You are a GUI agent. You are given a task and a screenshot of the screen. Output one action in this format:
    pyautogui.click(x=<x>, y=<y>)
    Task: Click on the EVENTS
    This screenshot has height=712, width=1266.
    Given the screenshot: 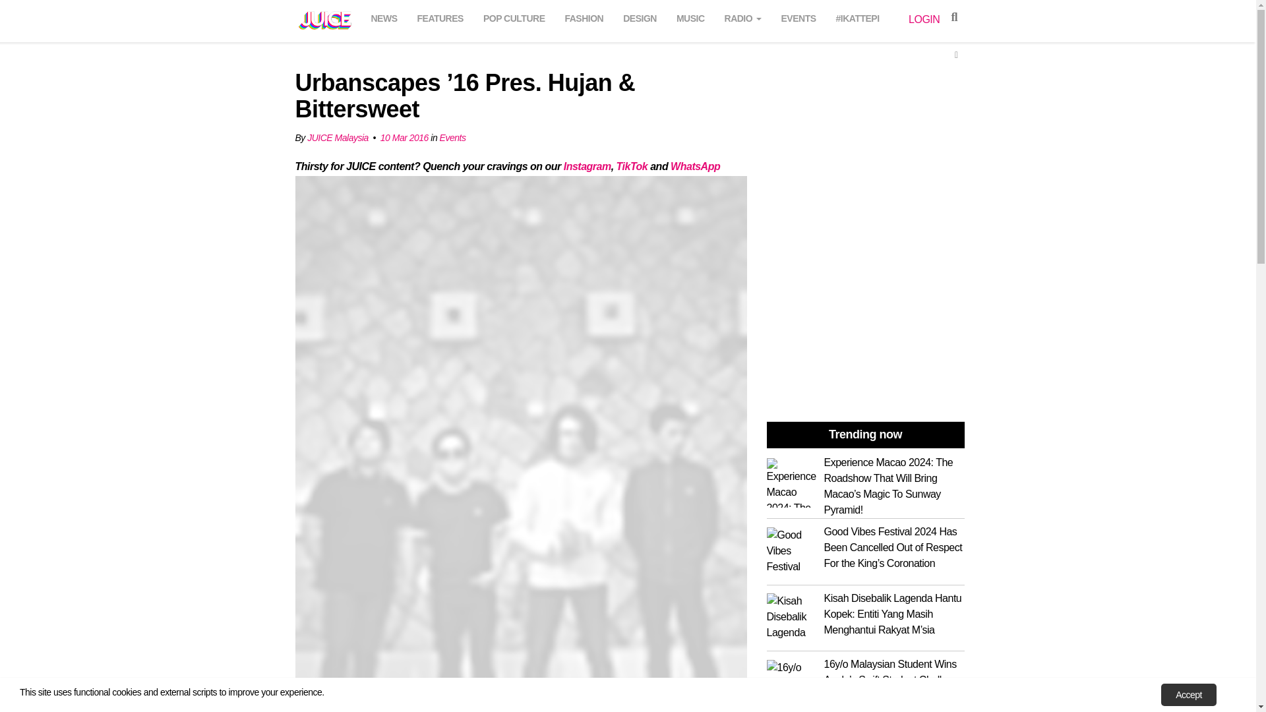 What is the action you would take?
    pyautogui.click(x=799, y=16)
    